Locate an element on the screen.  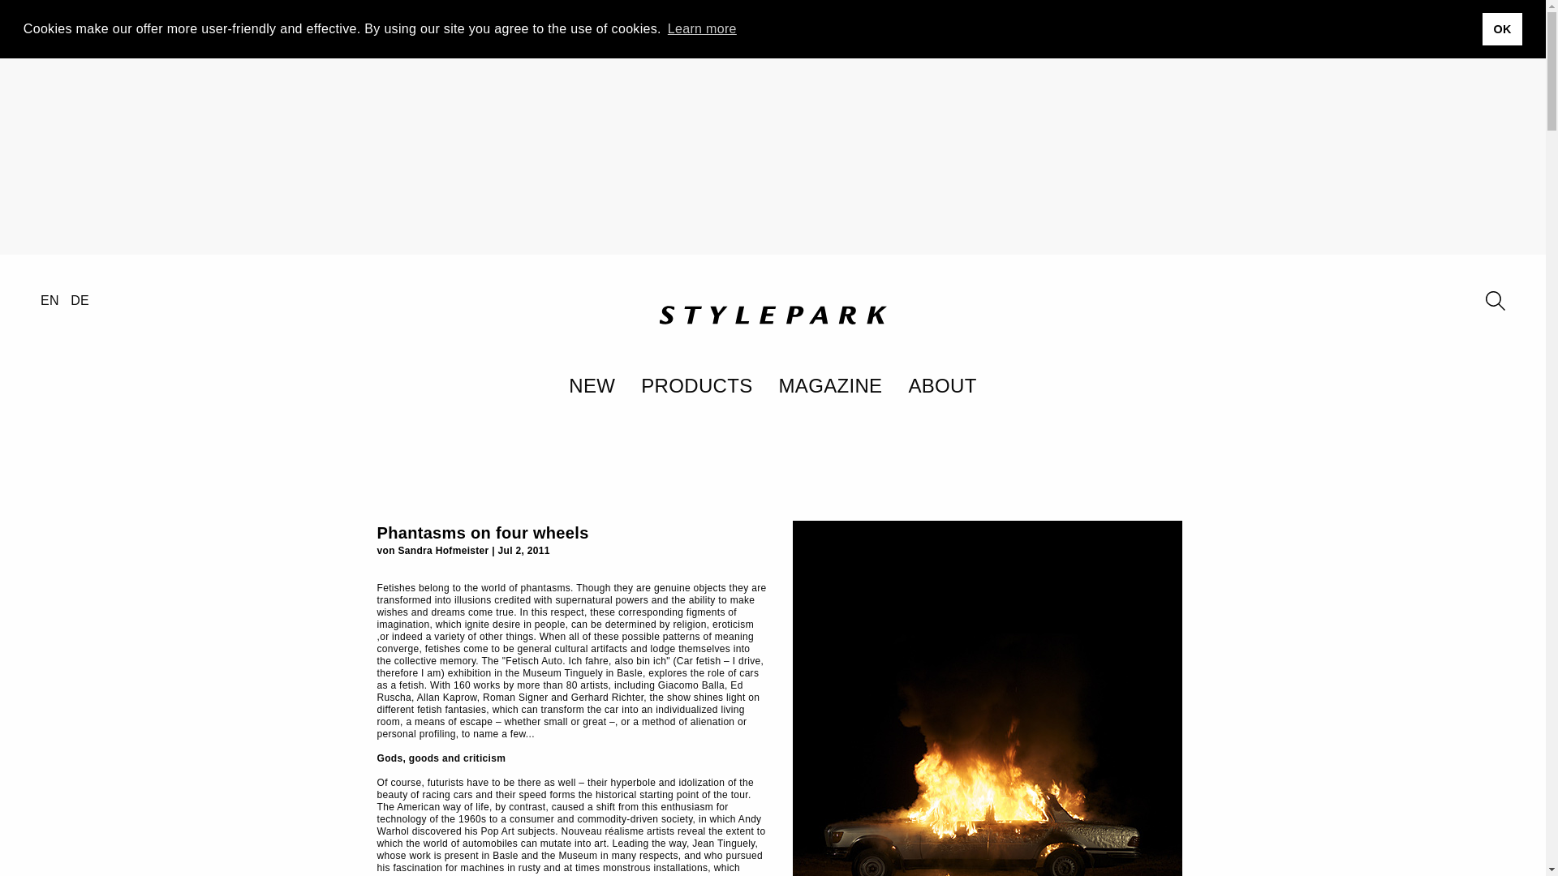
OK is located at coordinates (1502, 29).